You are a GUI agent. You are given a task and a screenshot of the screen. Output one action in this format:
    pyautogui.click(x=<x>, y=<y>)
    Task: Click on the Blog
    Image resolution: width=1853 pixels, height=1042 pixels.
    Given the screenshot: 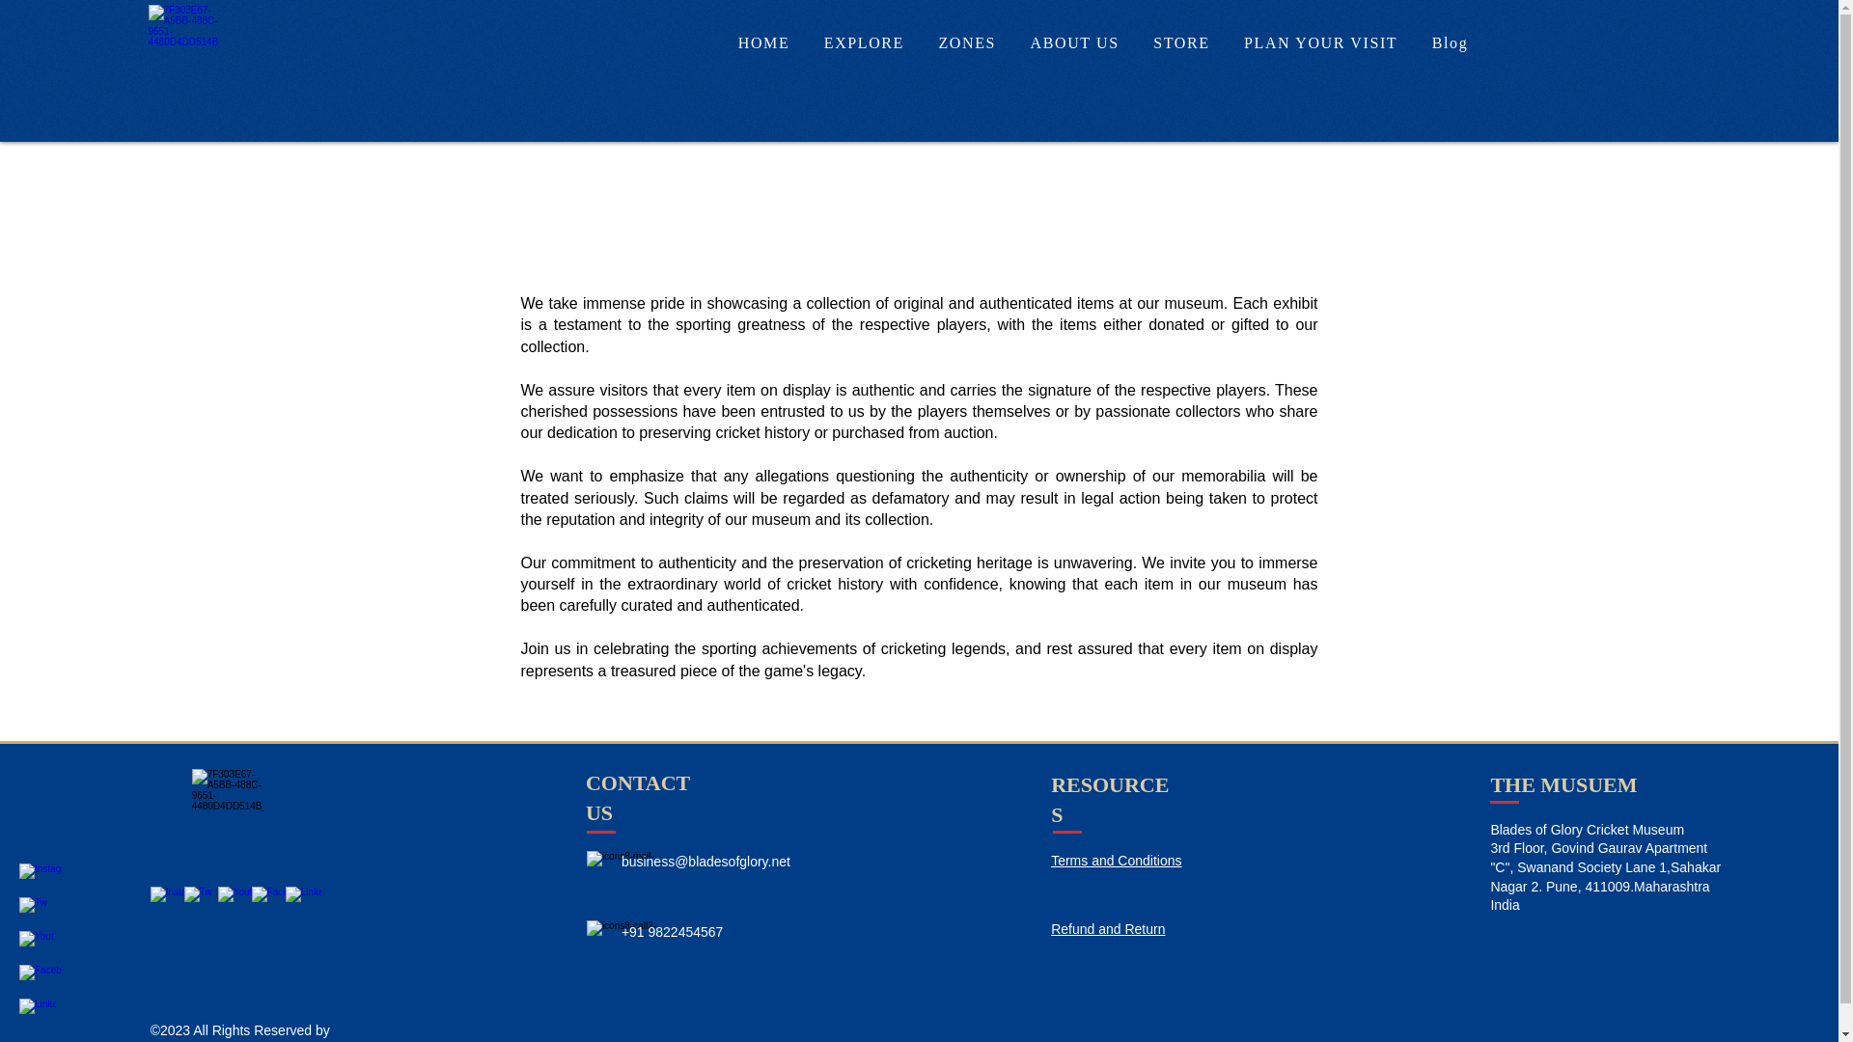 What is the action you would take?
    pyautogui.click(x=1450, y=42)
    